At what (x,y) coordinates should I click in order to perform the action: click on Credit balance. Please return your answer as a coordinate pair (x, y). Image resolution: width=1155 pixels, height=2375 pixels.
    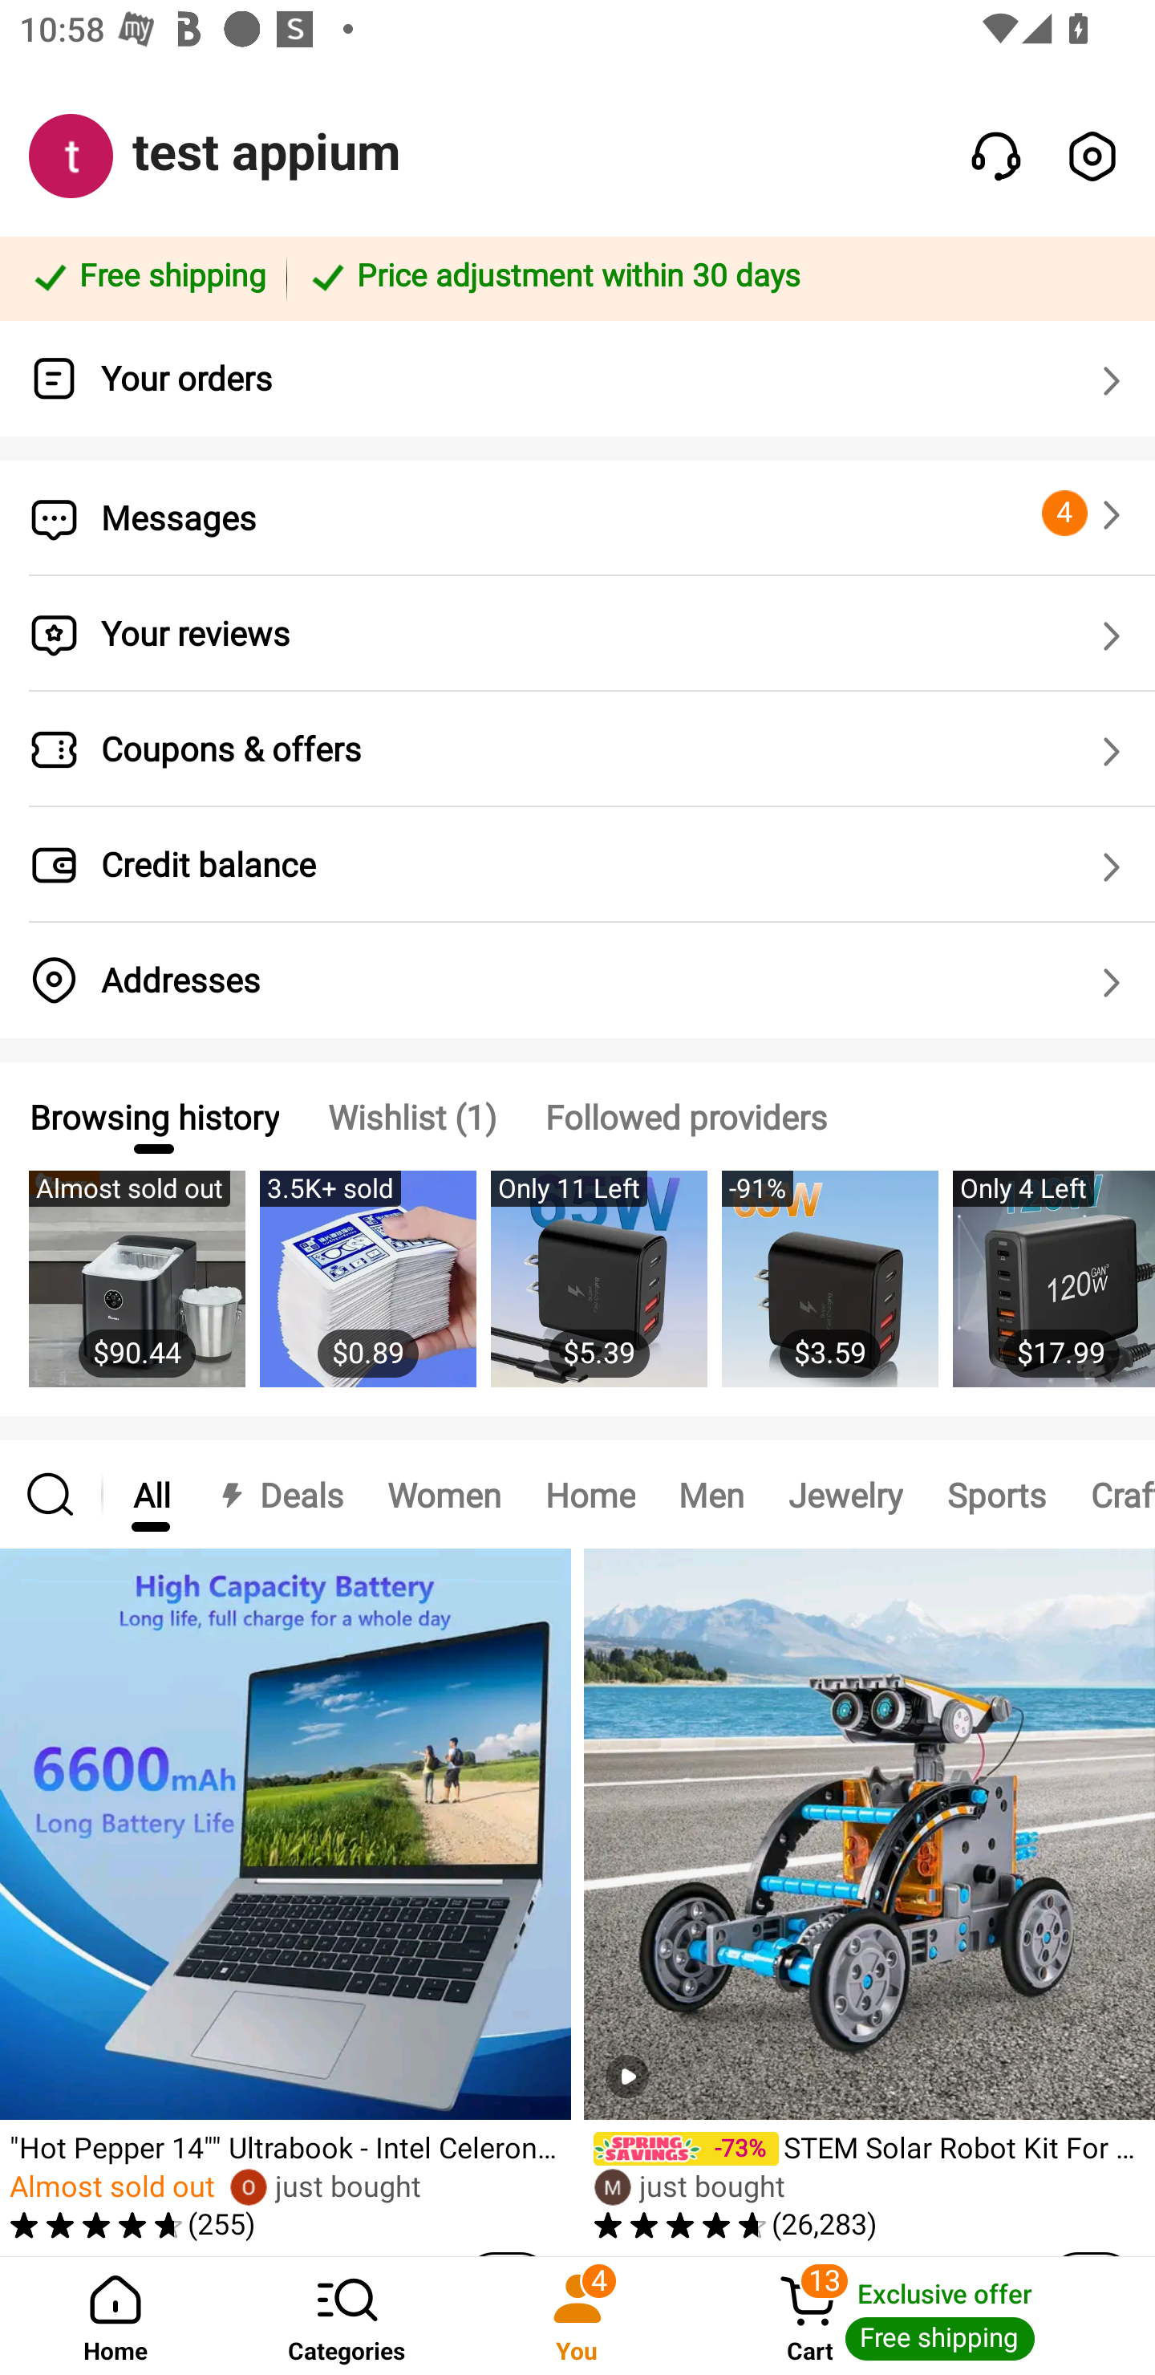
    Looking at the image, I should click on (577, 865).